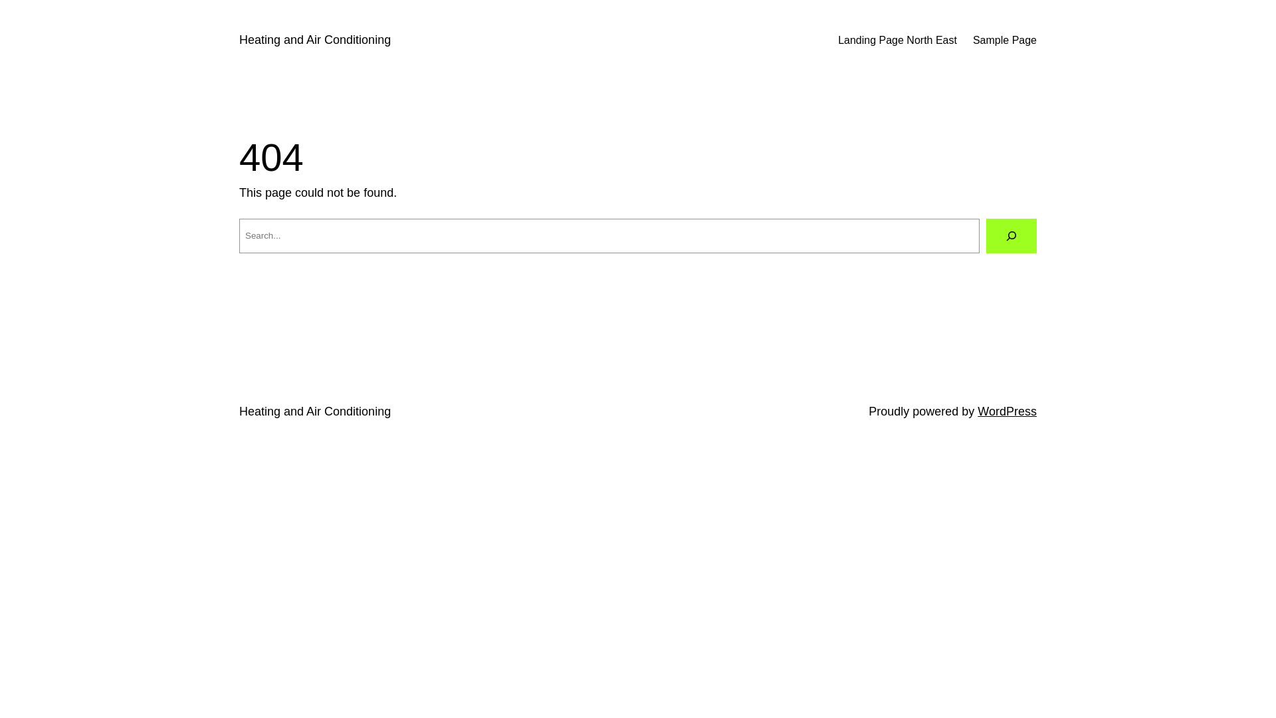 This screenshot has width=1276, height=718. What do you see at coordinates (897, 41) in the screenshot?
I see `Landing Page North East` at bounding box center [897, 41].